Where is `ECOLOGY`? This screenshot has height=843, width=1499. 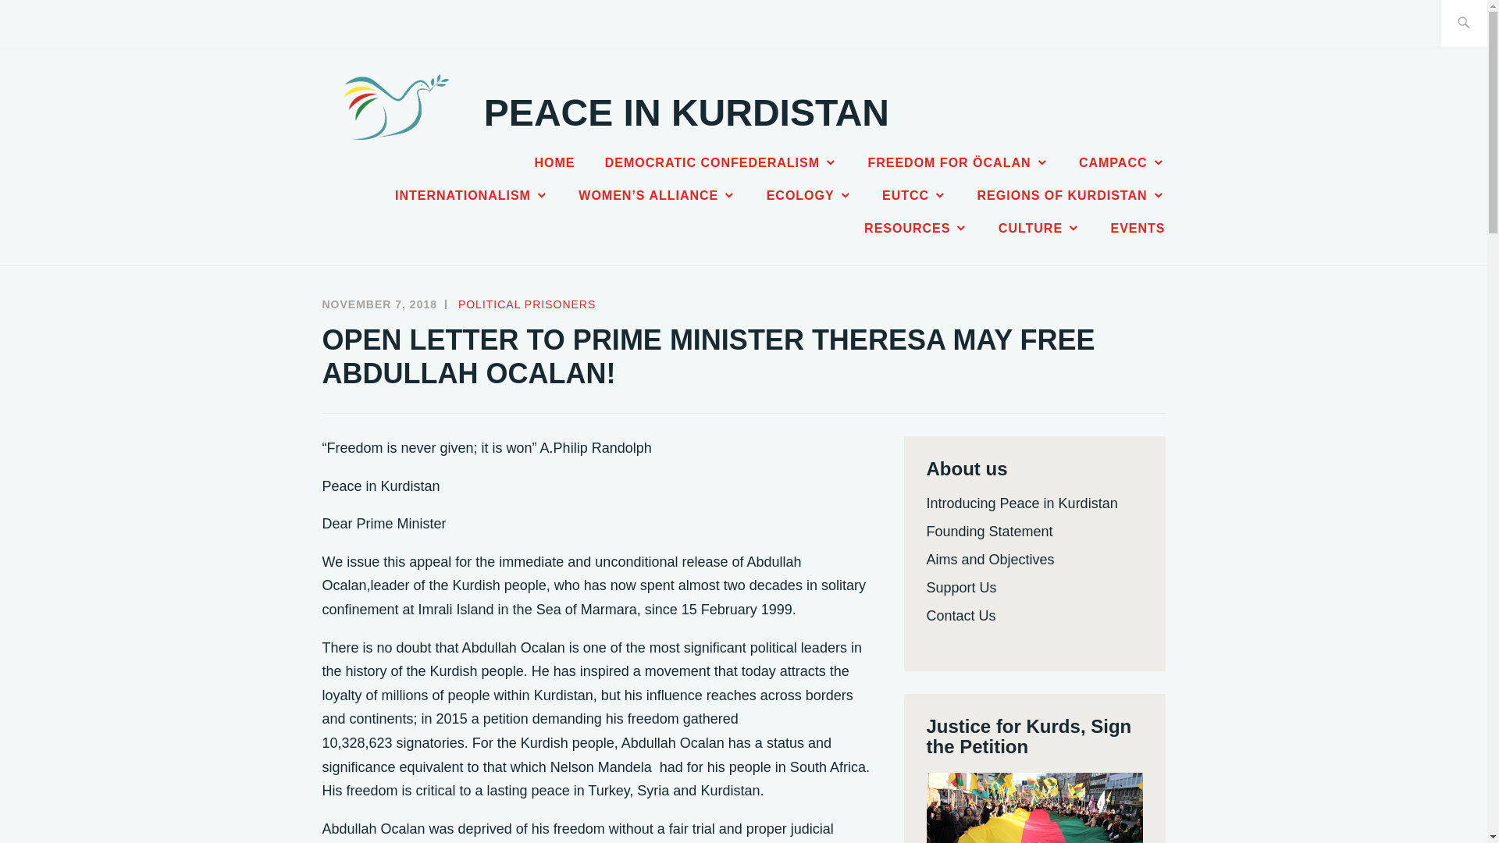
ECOLOGY is located at coordinates (809, 195).